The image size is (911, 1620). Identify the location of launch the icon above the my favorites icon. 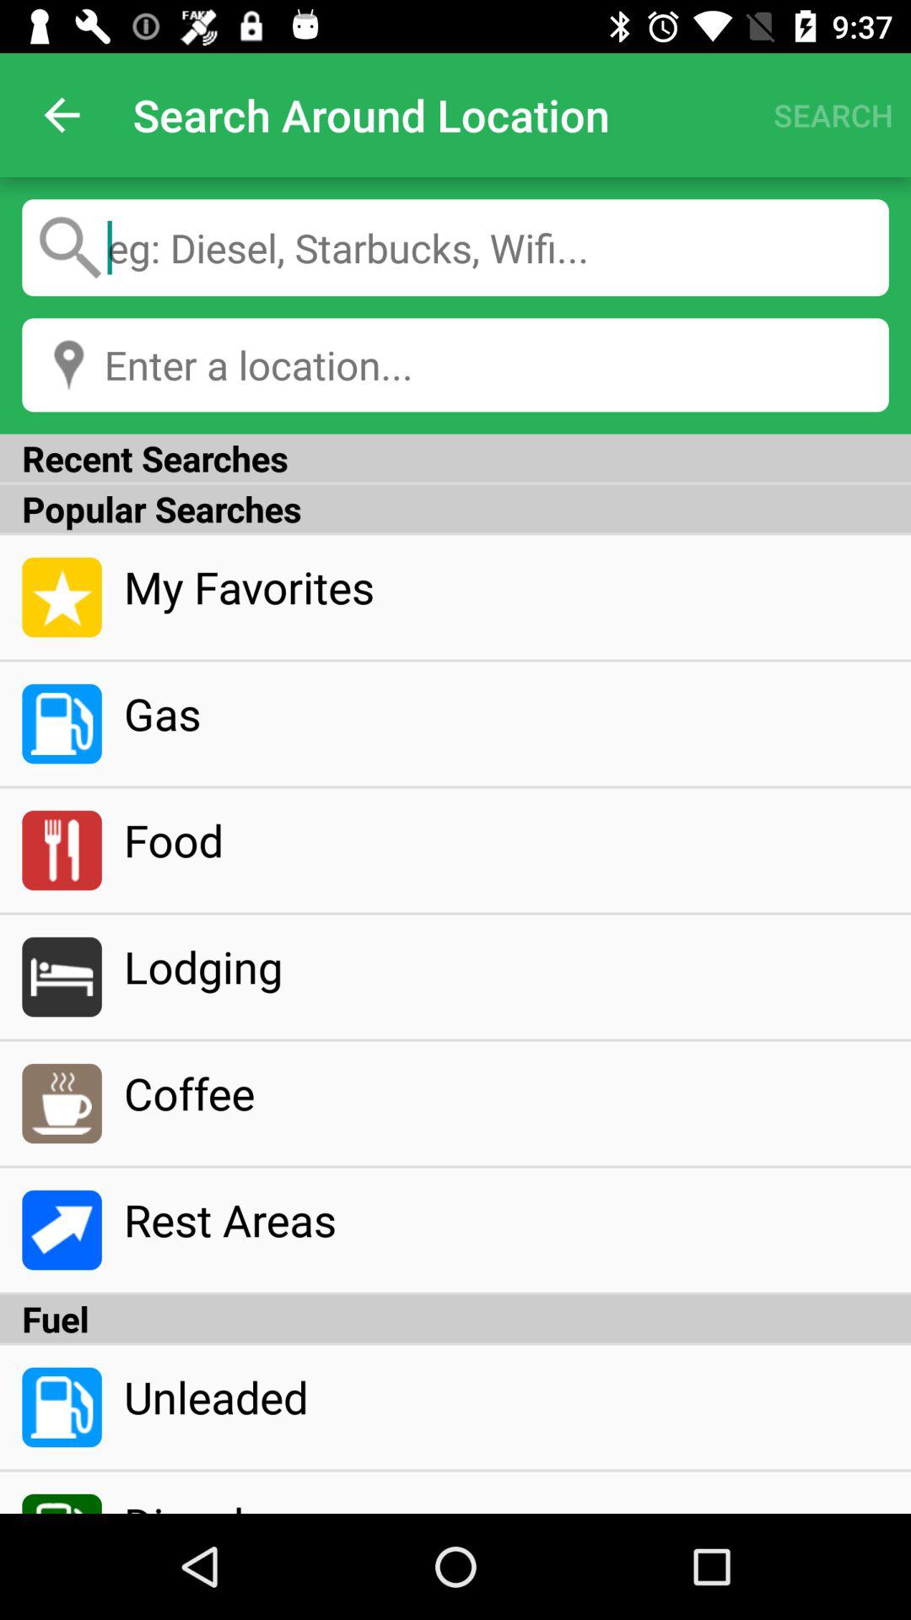
(455, 508).